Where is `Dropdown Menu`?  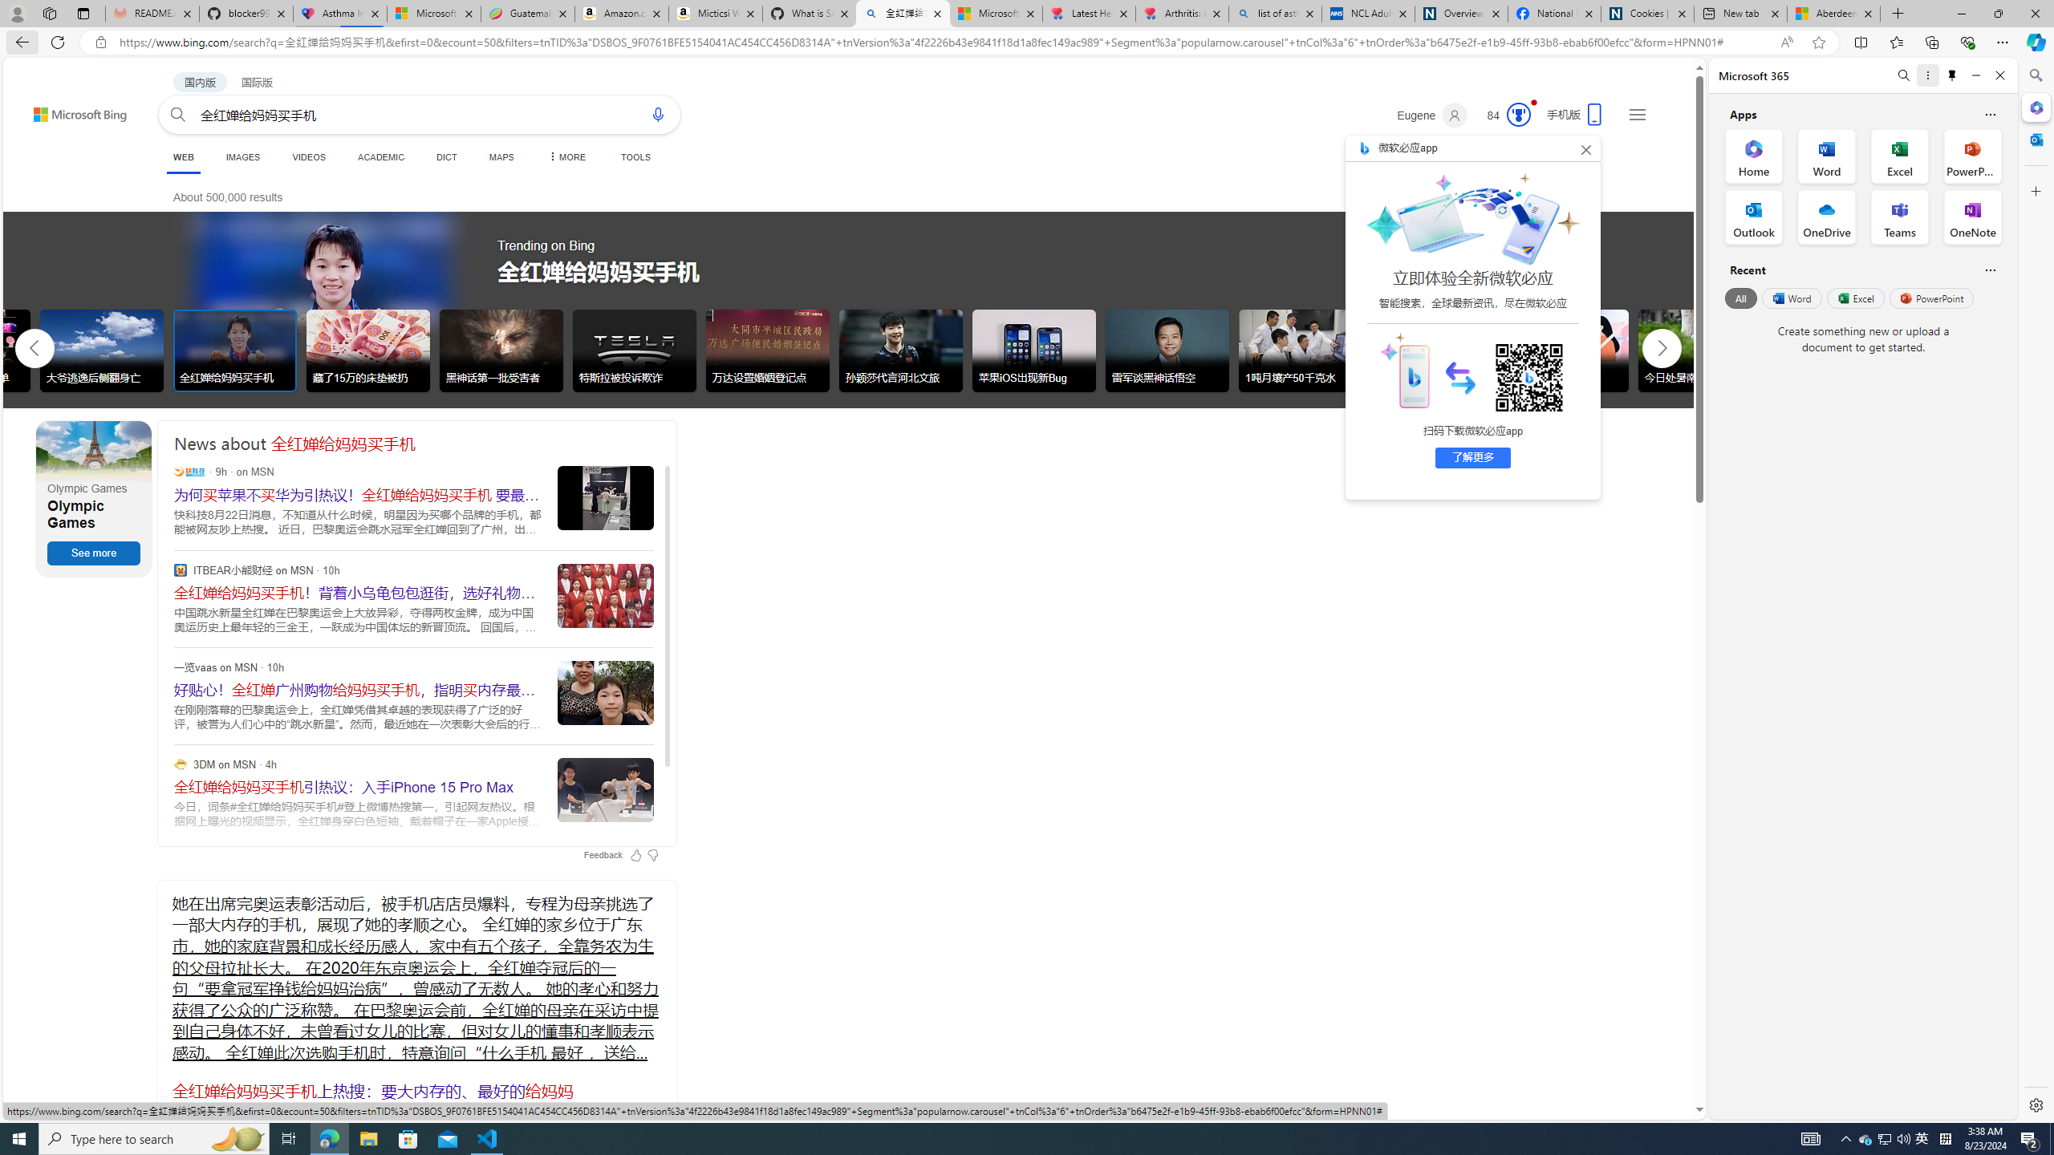 Dropdown Menu is located at coordinates (565, 157).